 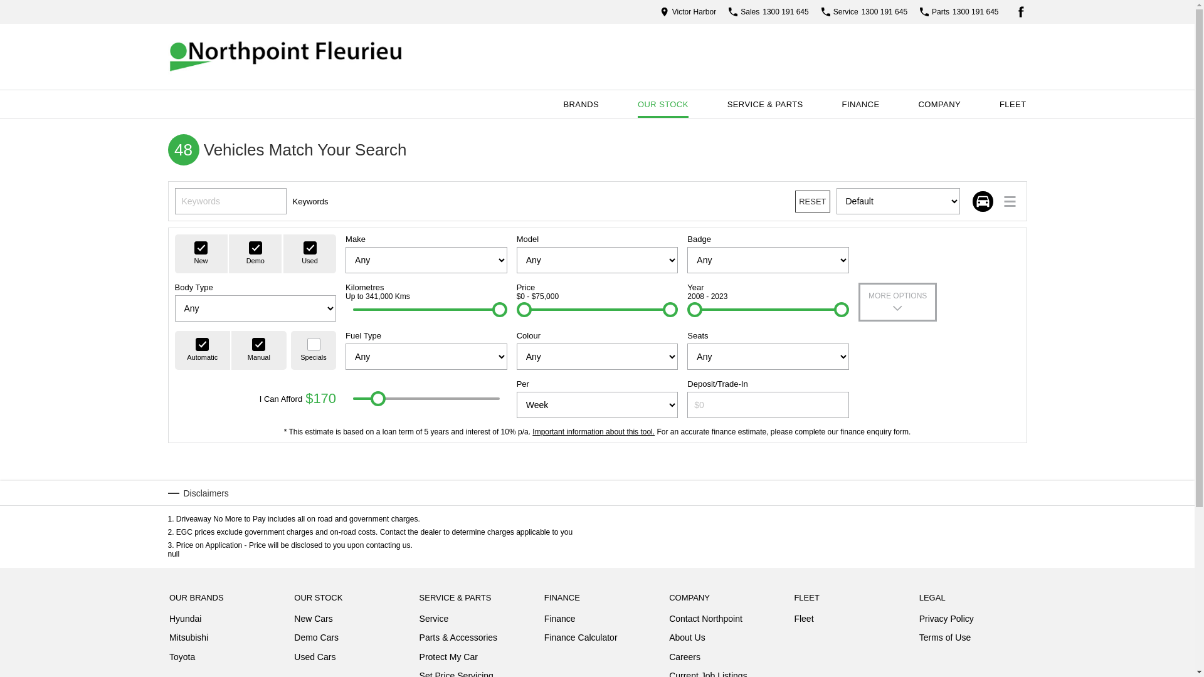 What do you see at coordinates (864, 11) in the screenshot?
I see `Service
1300 191 645` at bounding box center [864, 11].